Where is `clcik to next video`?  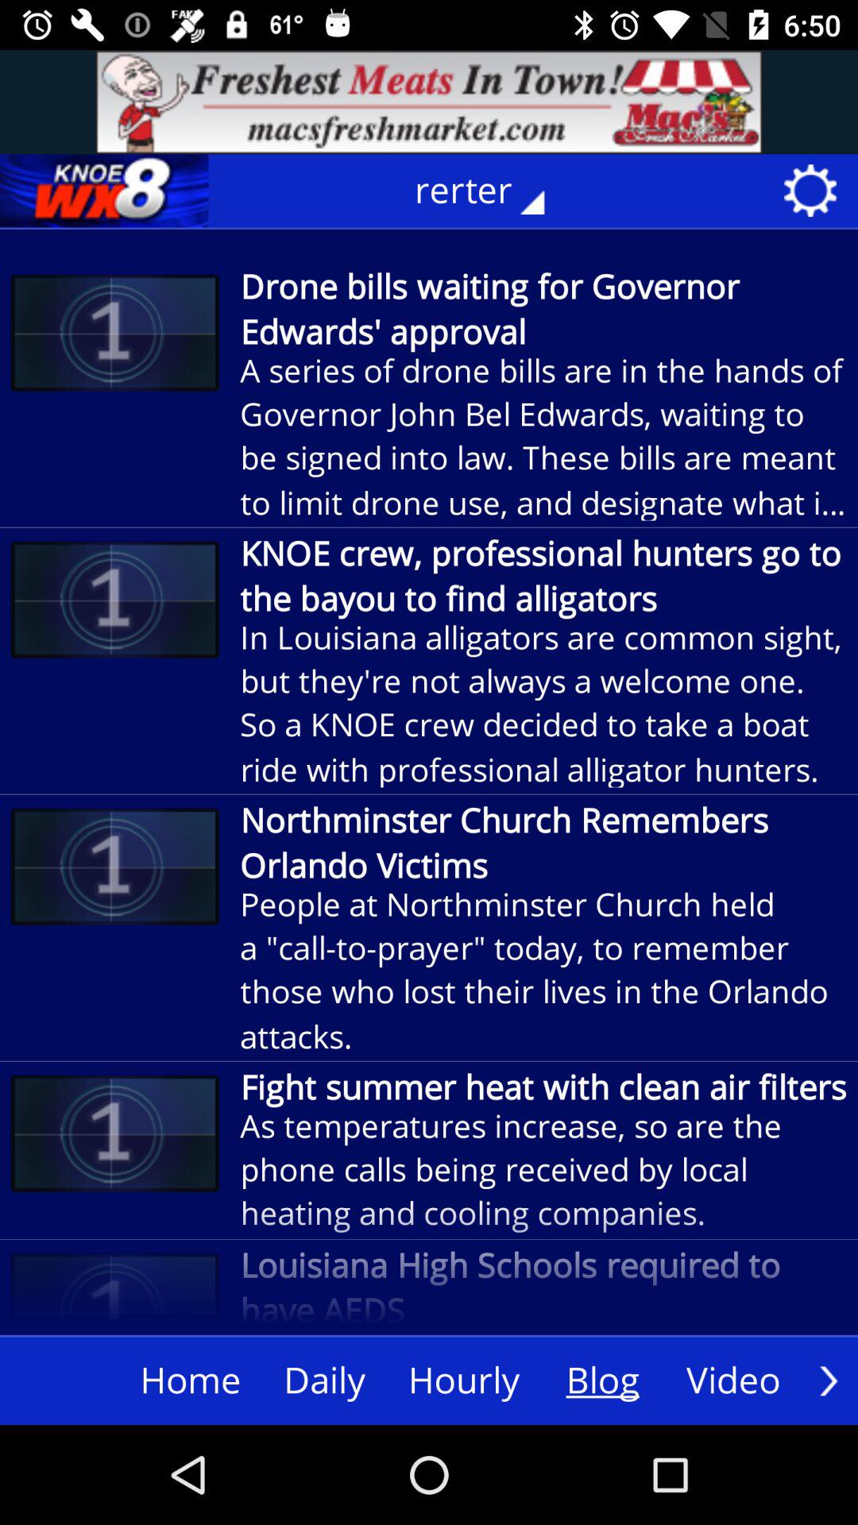 clcik to next video is located at coordinates (829, 1380).